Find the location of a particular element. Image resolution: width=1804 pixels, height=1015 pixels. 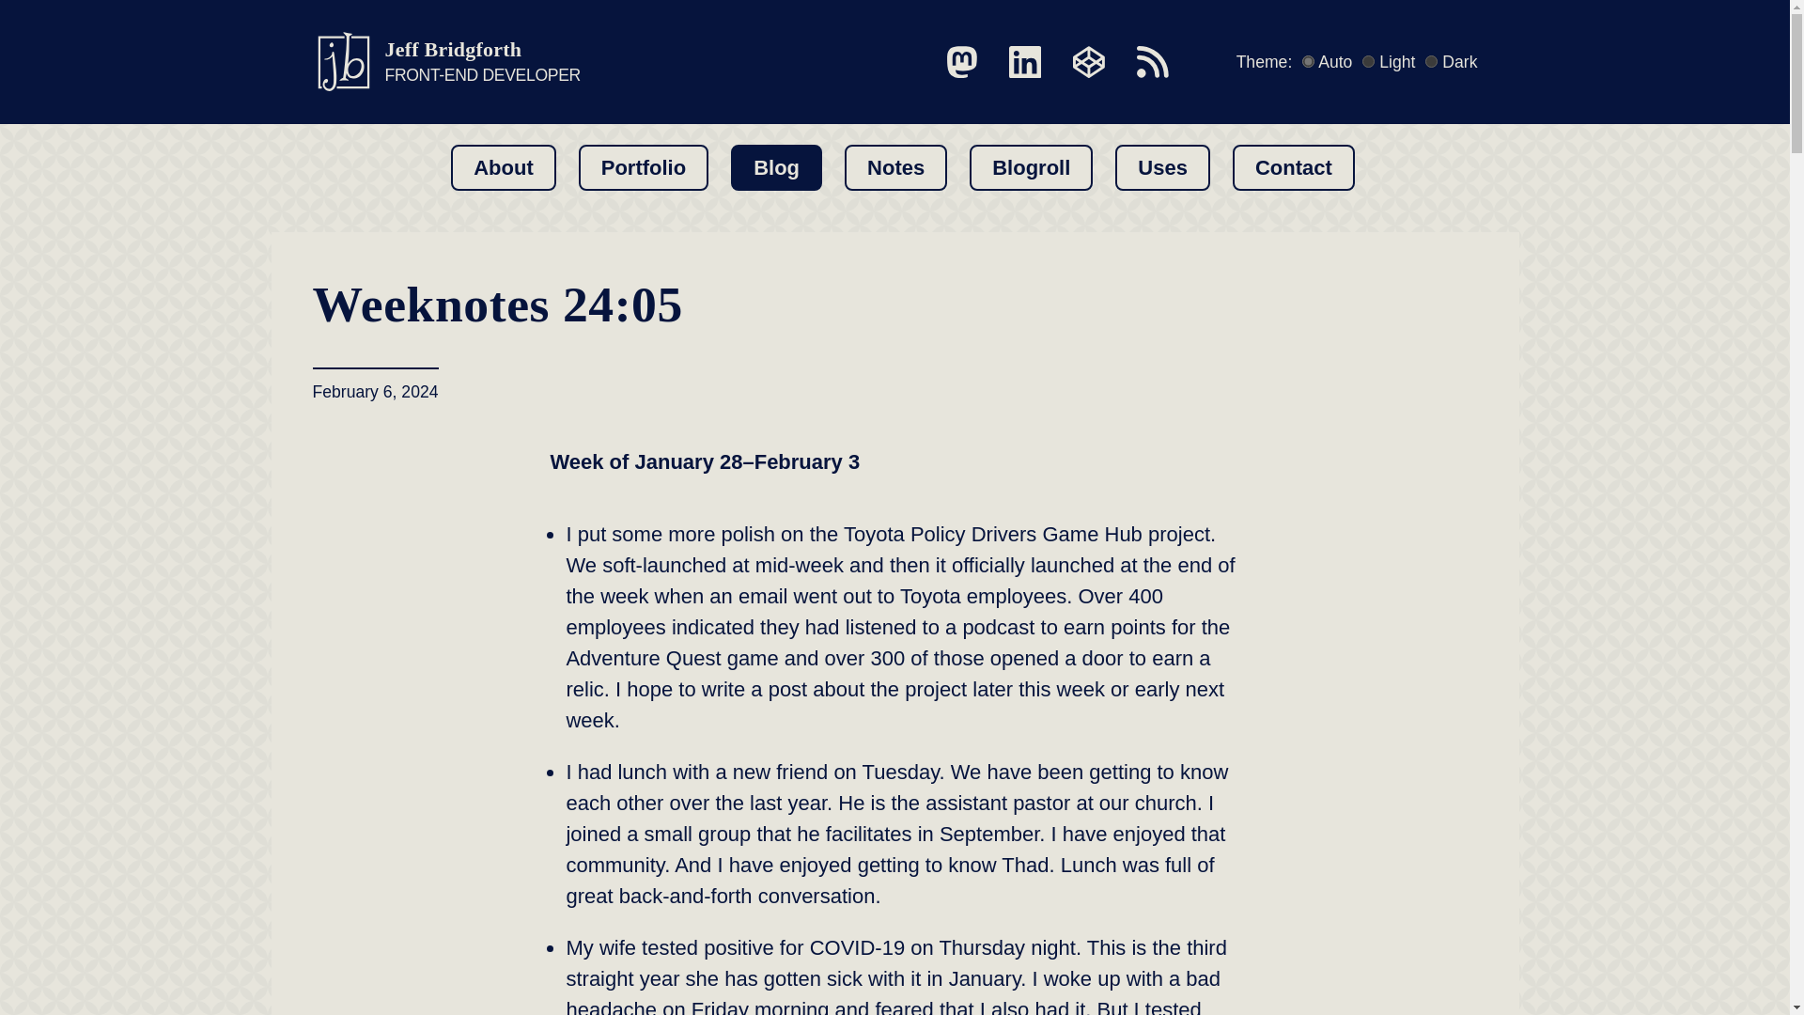

LinkedIn is located at coordinates (1024, 62).